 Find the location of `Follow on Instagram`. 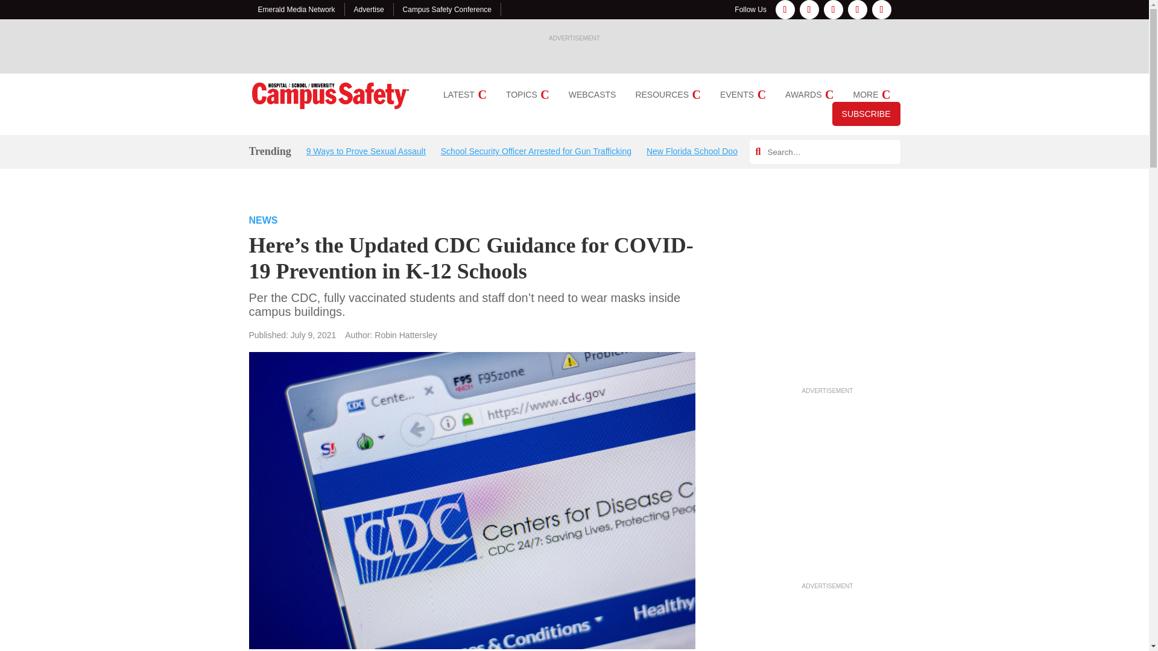

Follow on Instagram is located at coordinates (809, 10).